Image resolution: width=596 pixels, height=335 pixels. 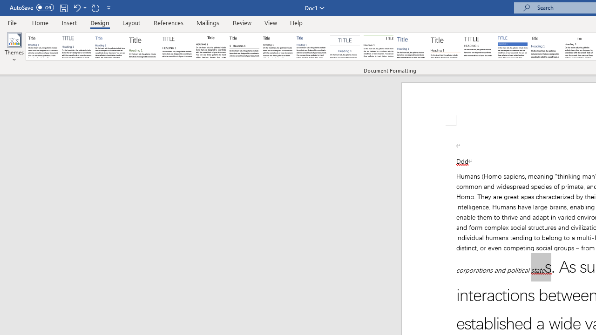 What do you see at coordinates (271, 22) in the screenshot?
I see `View` at bounding box center [271, 22].